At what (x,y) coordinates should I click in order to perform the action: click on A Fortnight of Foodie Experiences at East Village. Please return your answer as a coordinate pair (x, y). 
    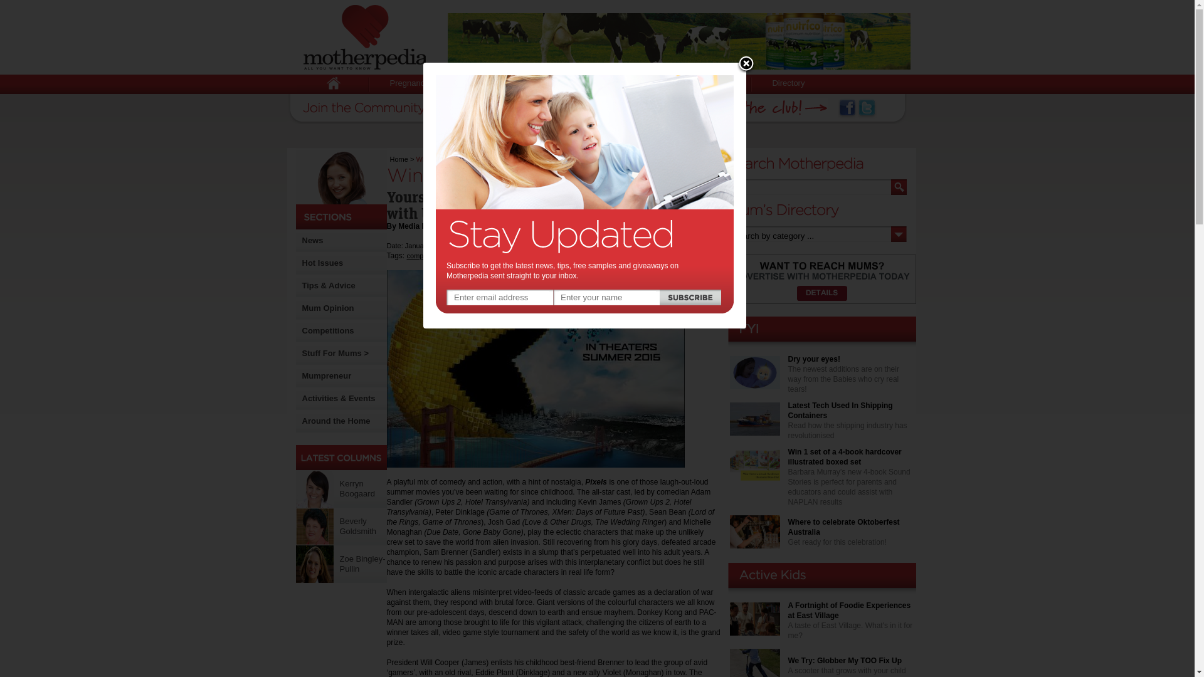
    Looking at the image, I should click on (849, 611).